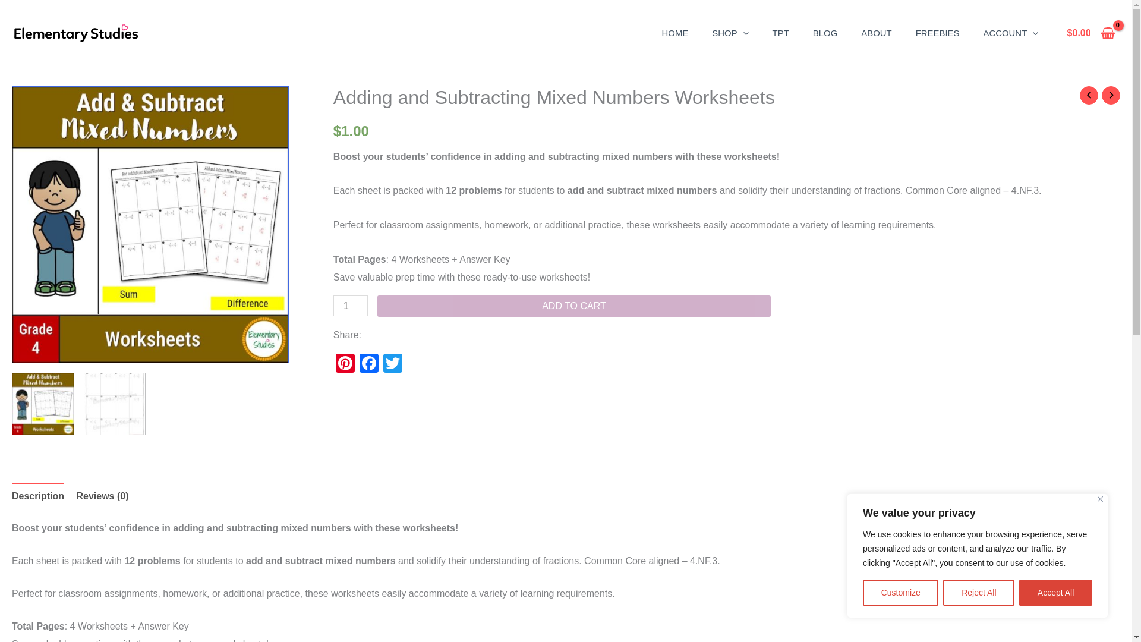 The width and height of the screenshot is (1141, 642). I want to click on Facebook, so click(368, 364).